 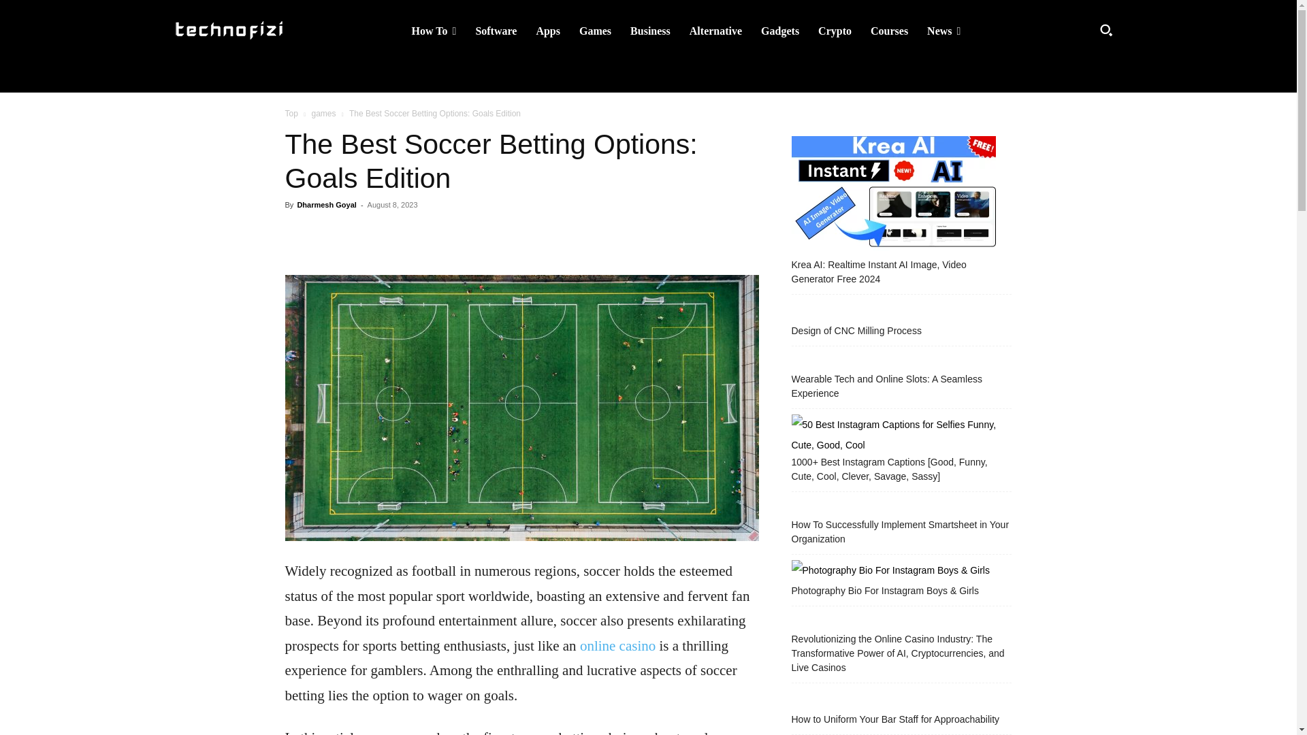 I want to click on View all posts in Top, so click(x=291, y=113).